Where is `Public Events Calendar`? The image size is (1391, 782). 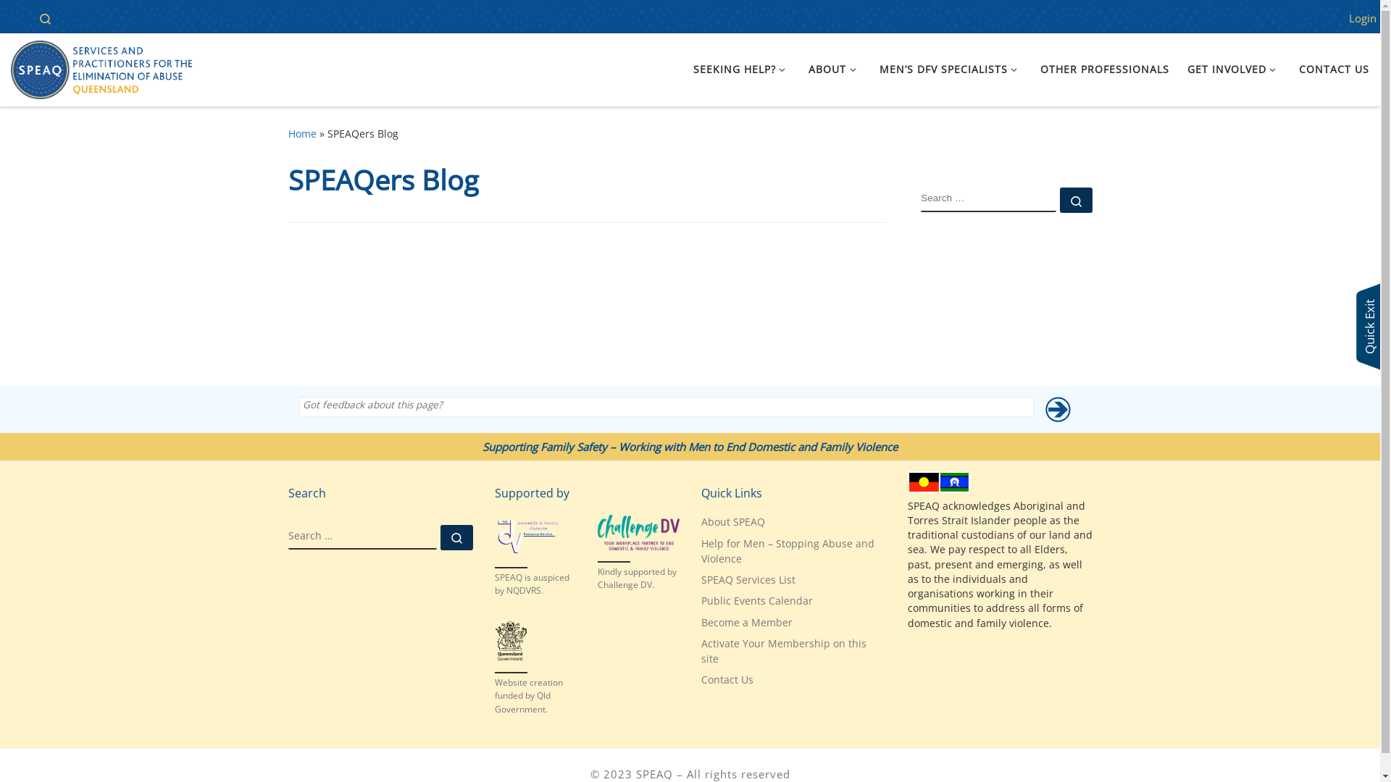 Public Events Calendar is located at coordinates (757, 601).